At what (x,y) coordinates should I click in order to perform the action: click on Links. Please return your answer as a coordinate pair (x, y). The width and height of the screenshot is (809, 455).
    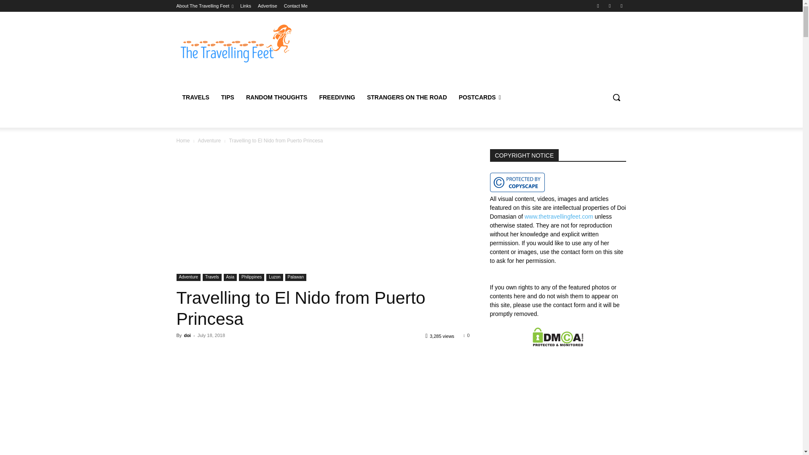
    Looking at the image, I should click on (245, 6).